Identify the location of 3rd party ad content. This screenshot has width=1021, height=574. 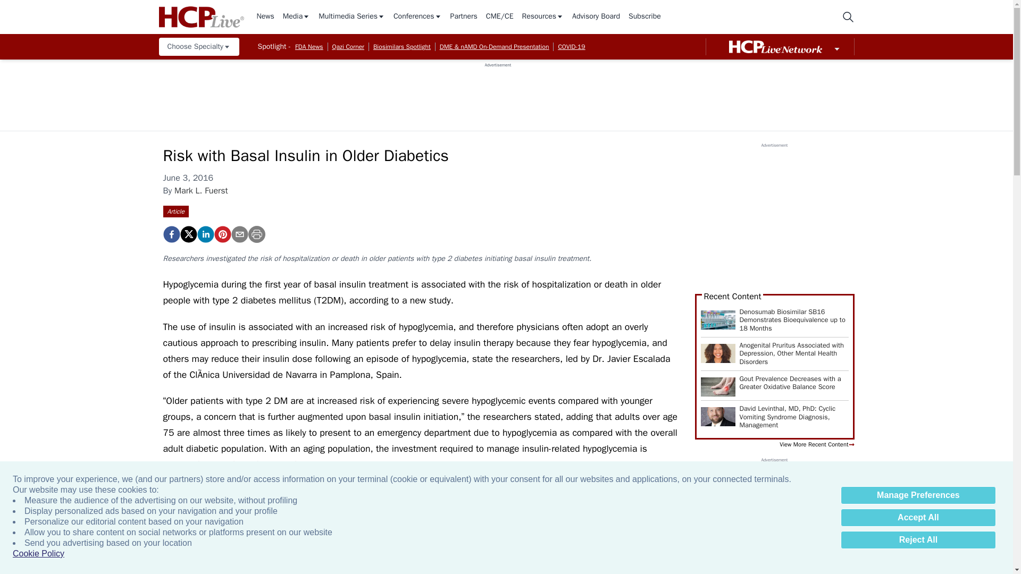
(498, 92).